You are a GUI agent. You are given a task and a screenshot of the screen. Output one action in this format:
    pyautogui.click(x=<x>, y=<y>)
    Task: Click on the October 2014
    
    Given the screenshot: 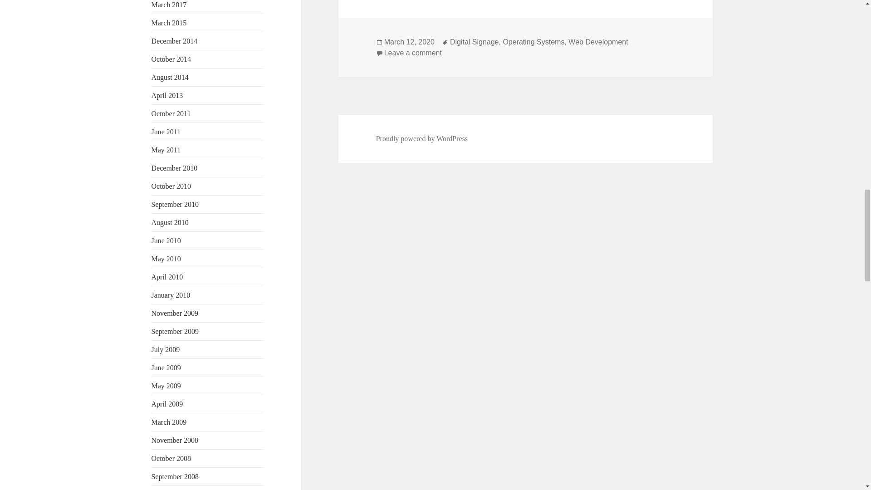 What is the action you would take?
    pyautogui.click(x=171, y=59)
    